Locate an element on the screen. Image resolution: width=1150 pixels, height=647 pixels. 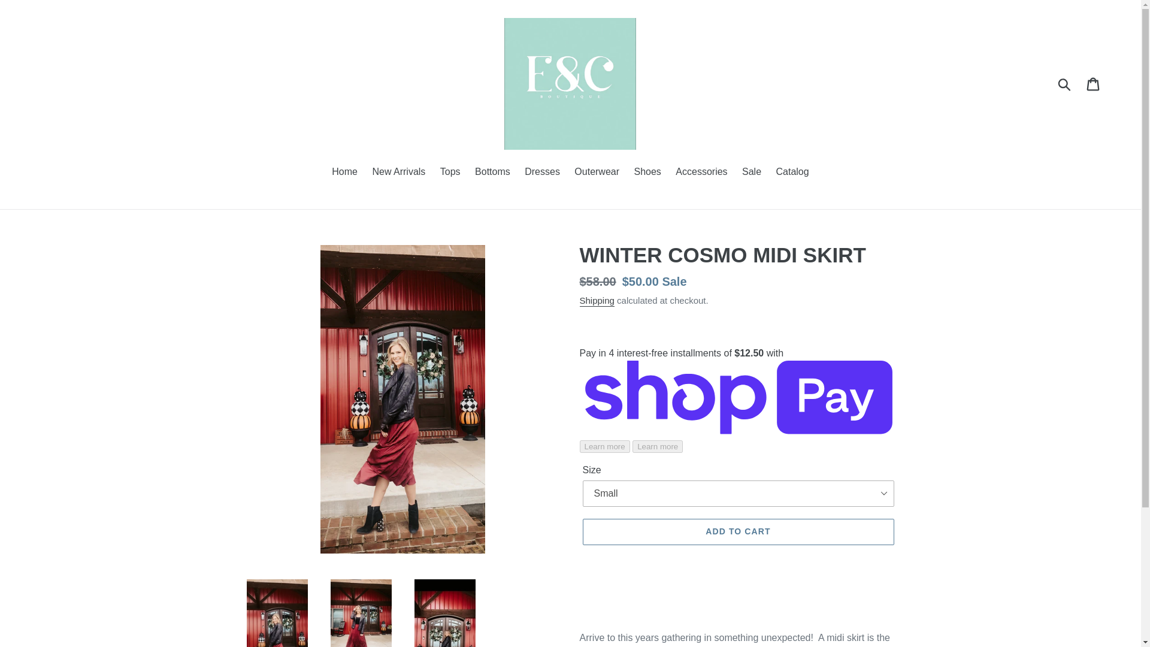
Tops is located at coordinates (450, 173).